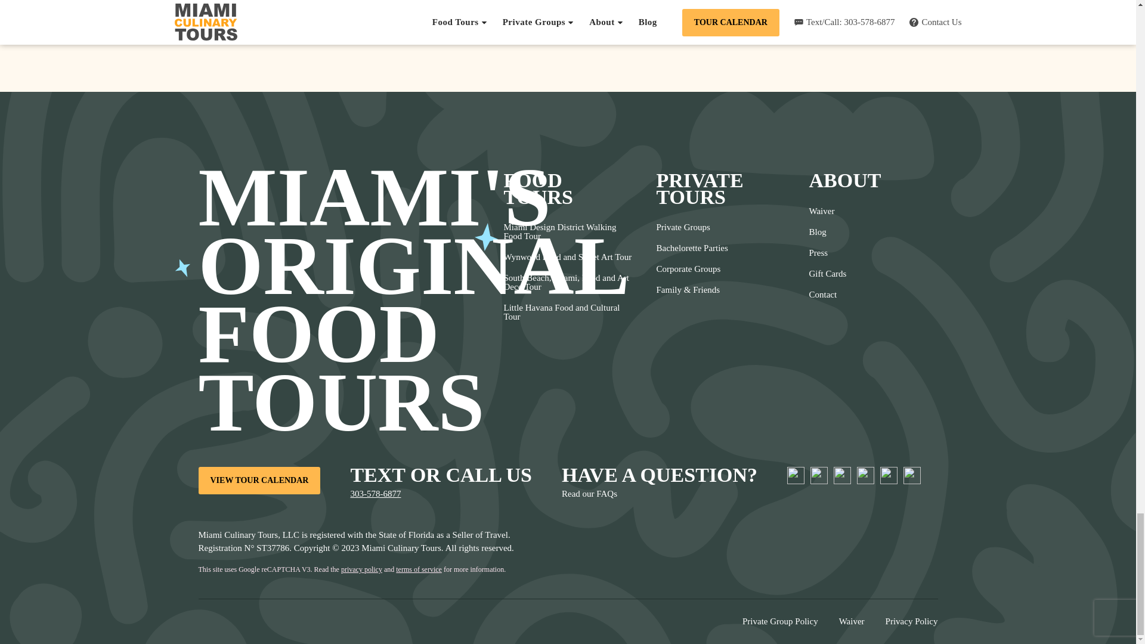 Image resolution: width=1145 pixels, height=644 pixels. I want to click on Miami Design District Walking Food Tour, so click(568, 231).